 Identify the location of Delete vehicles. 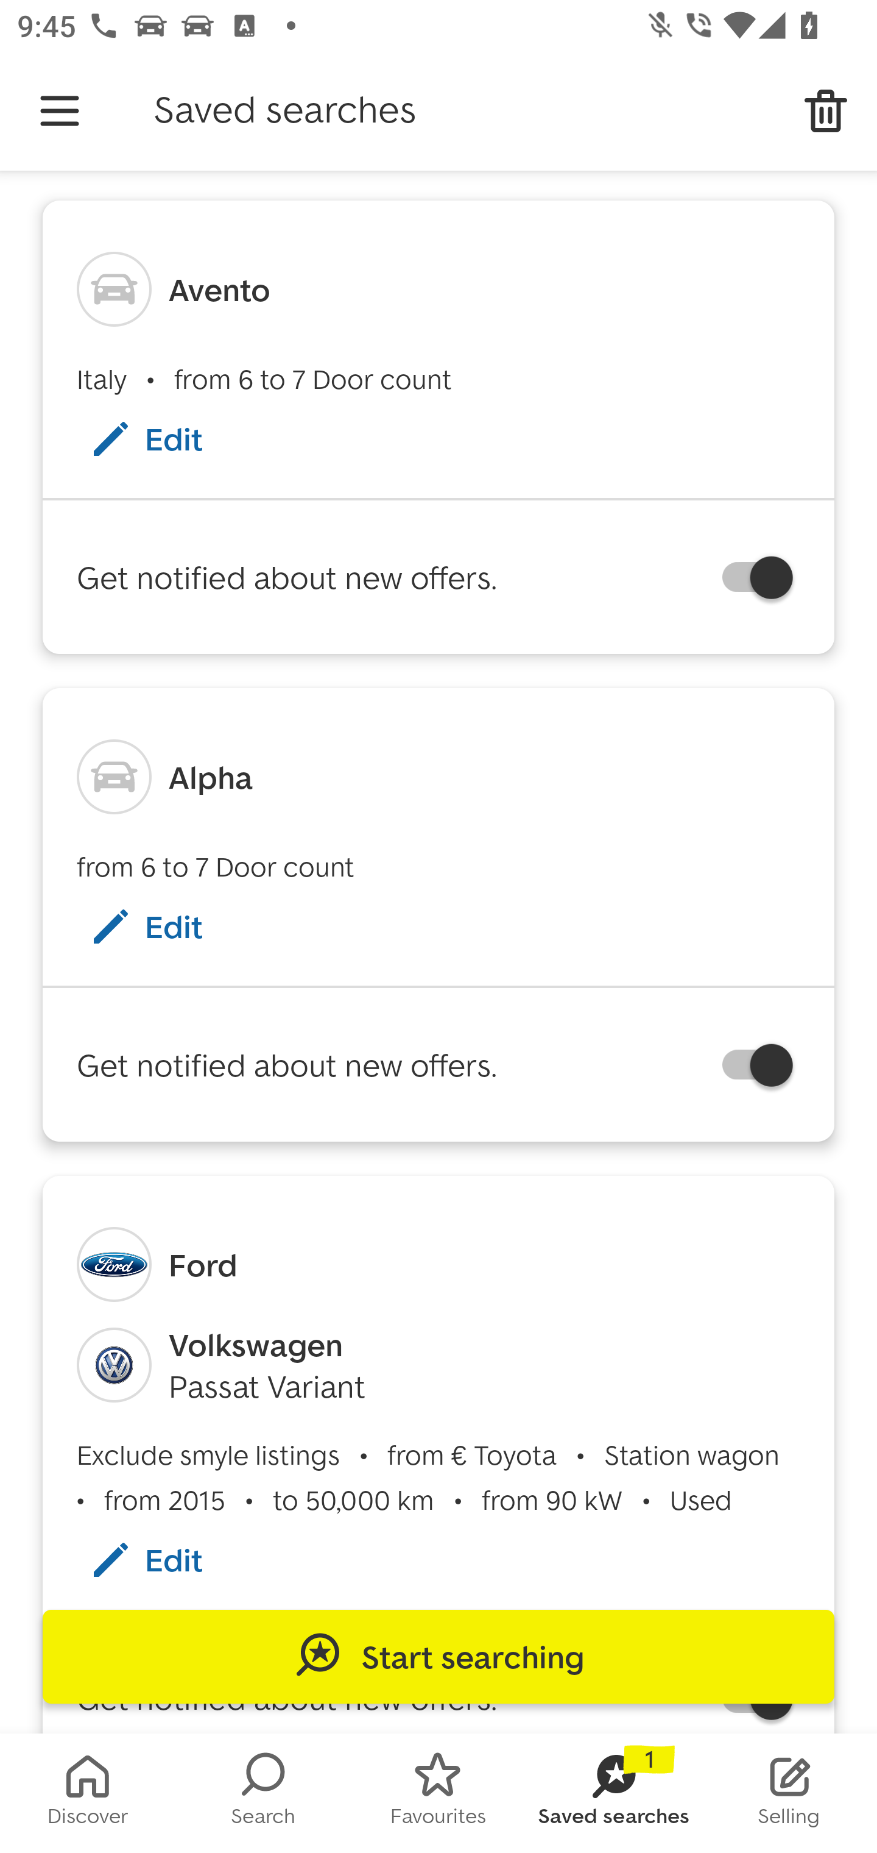
(826, 111).